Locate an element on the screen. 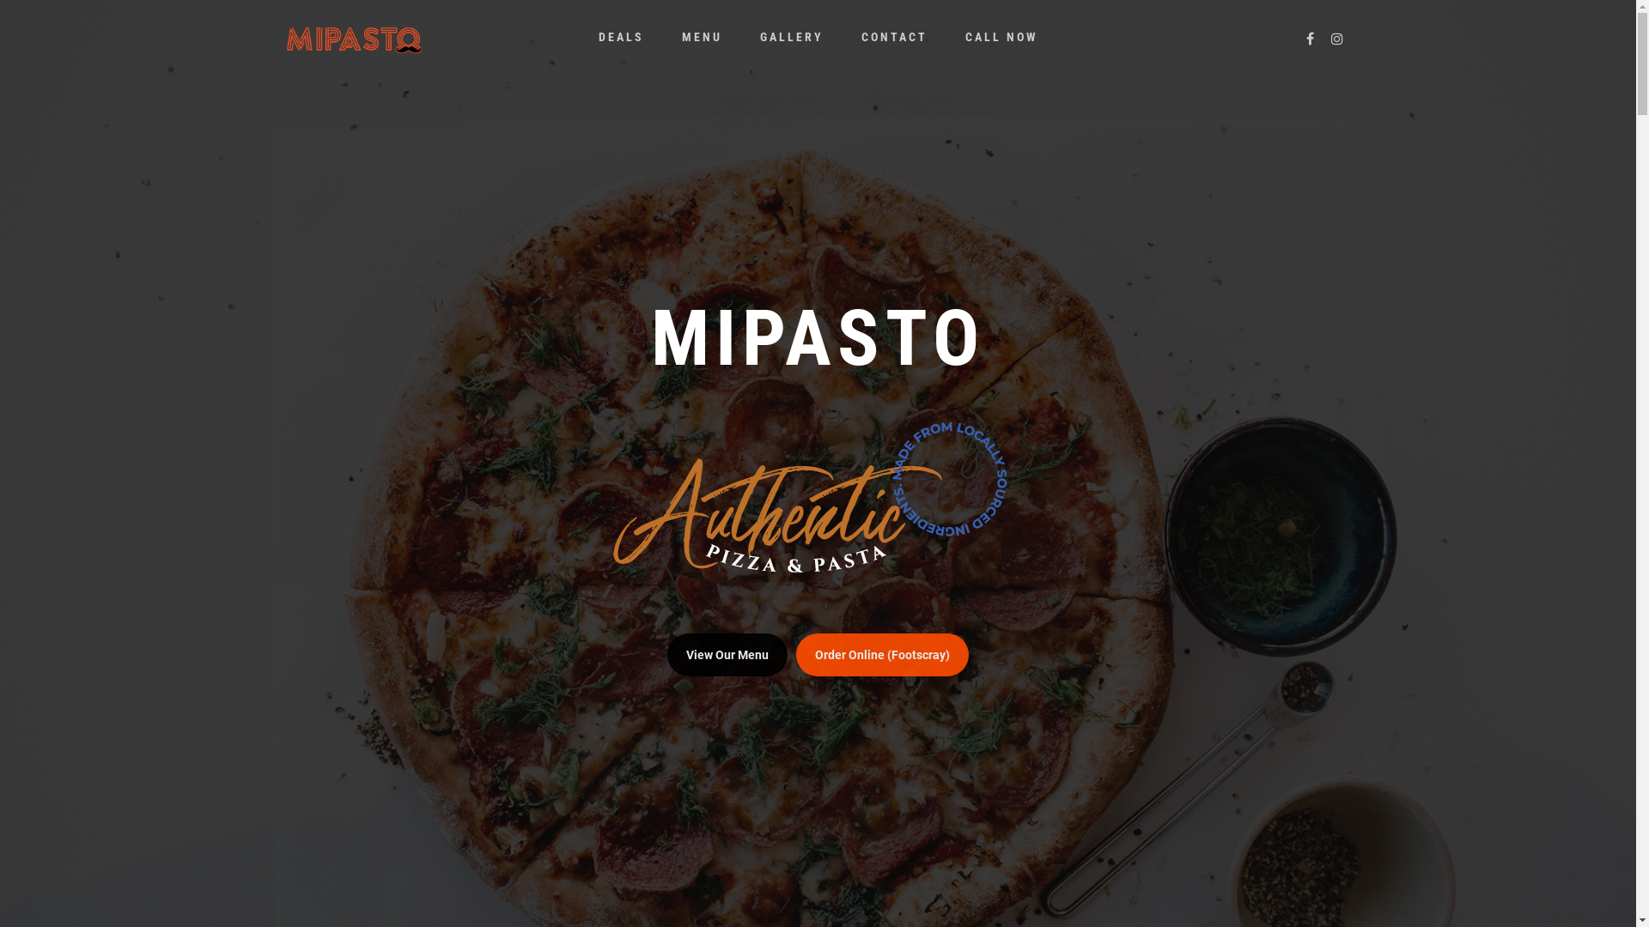 The height and width of the screenshot is (927, 1649). CONTACT is located at coordinates (893, 50).